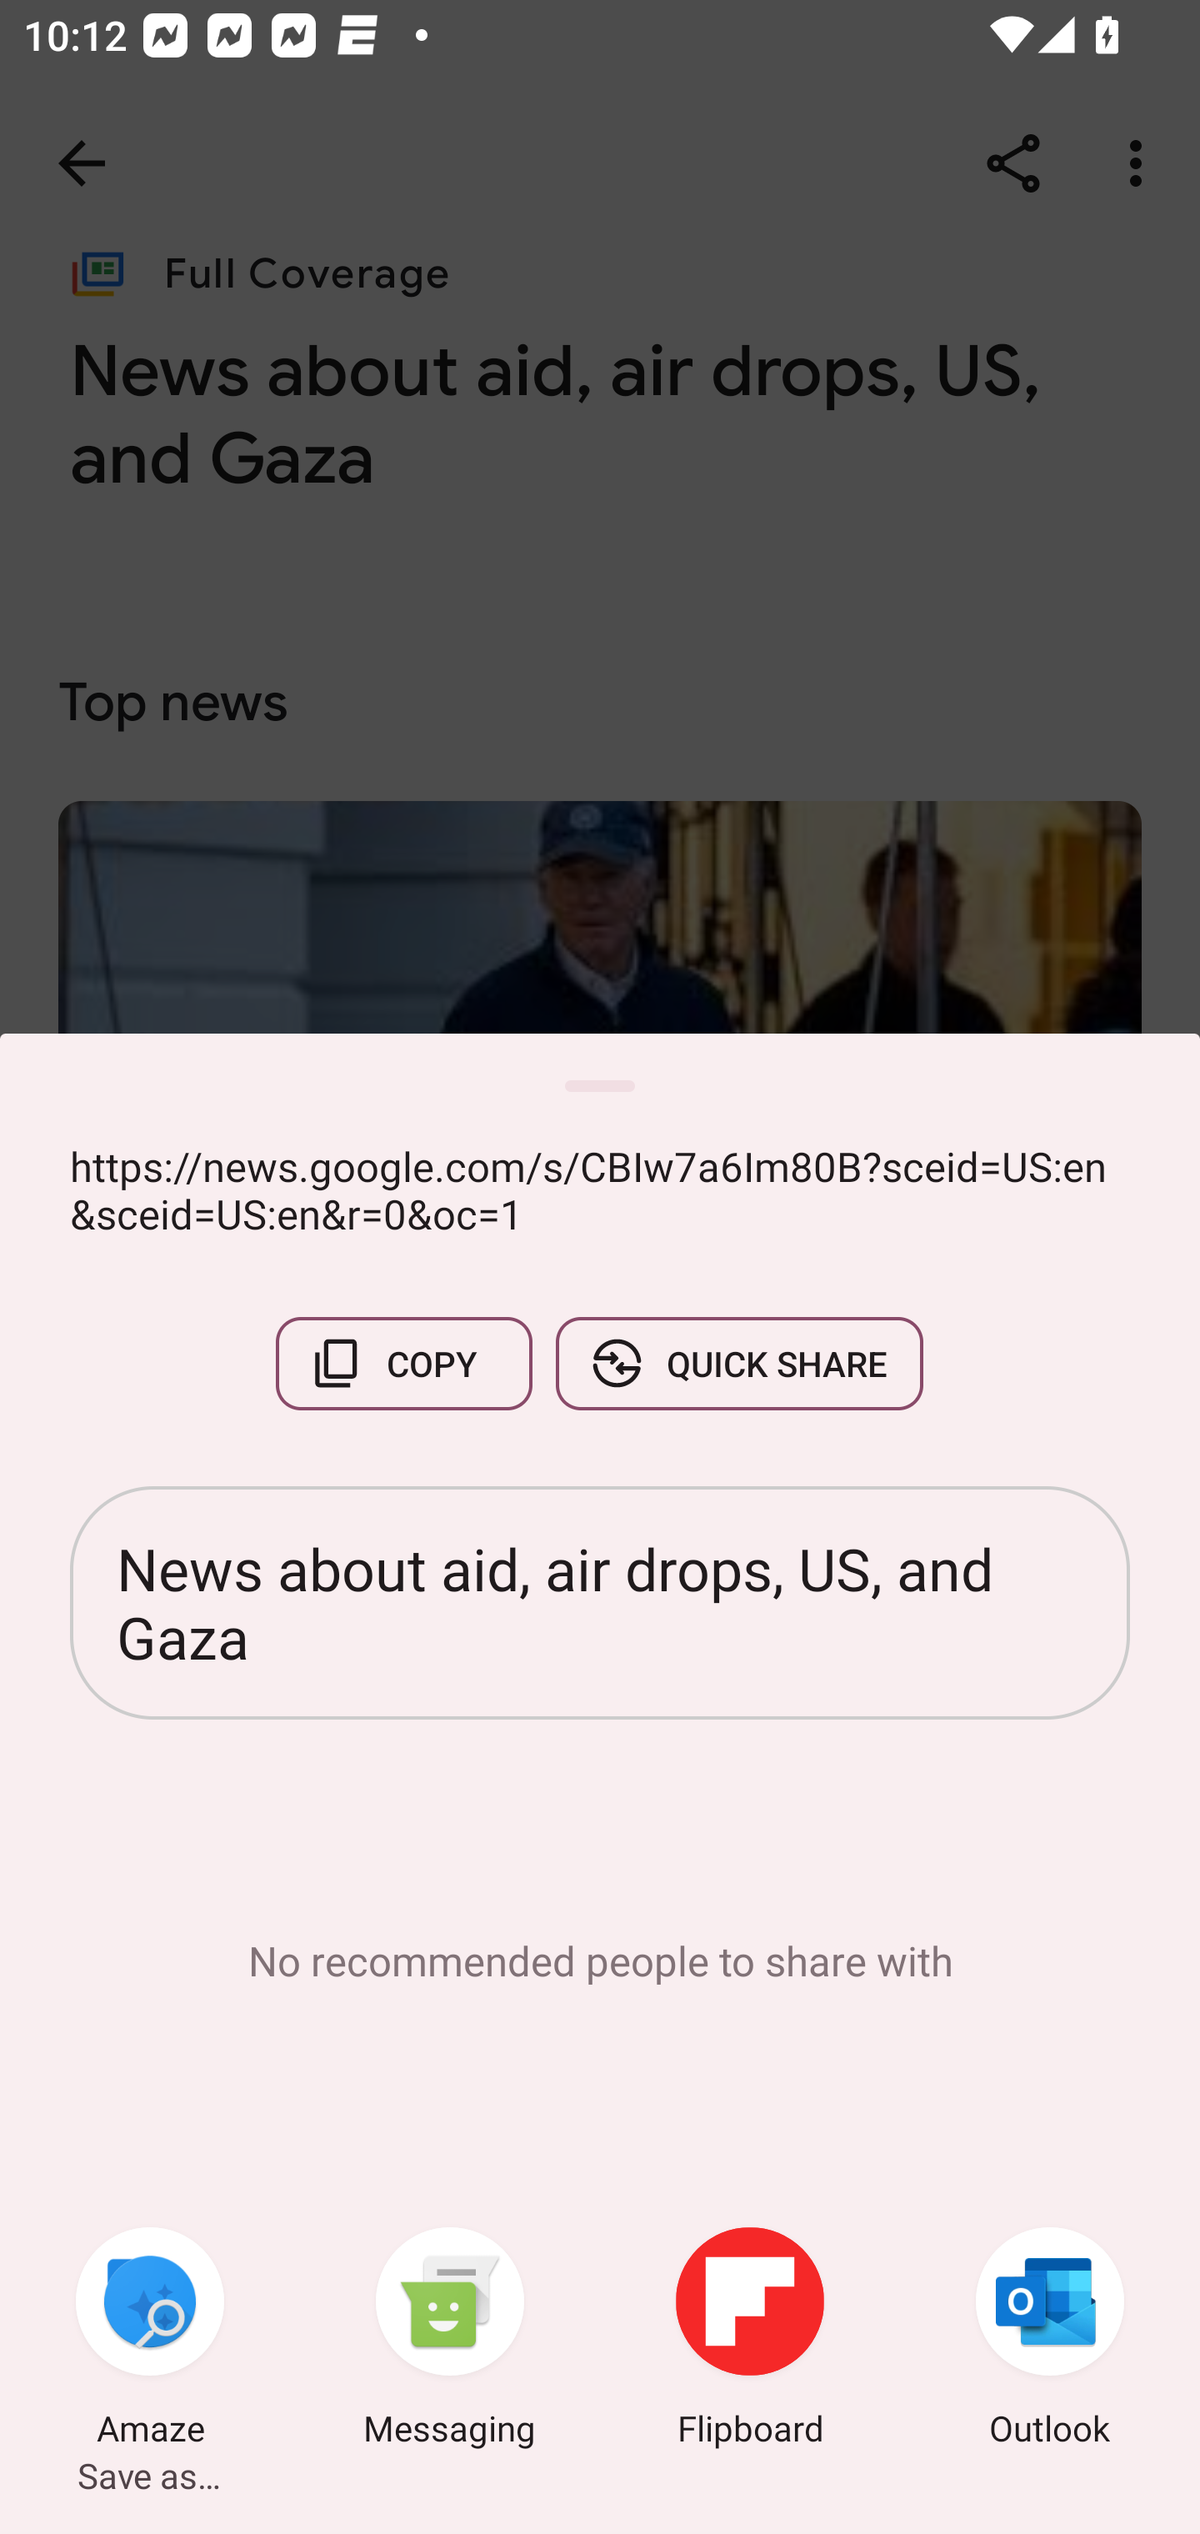  I want to click on Amaze Save as…, so click(150, 2341).